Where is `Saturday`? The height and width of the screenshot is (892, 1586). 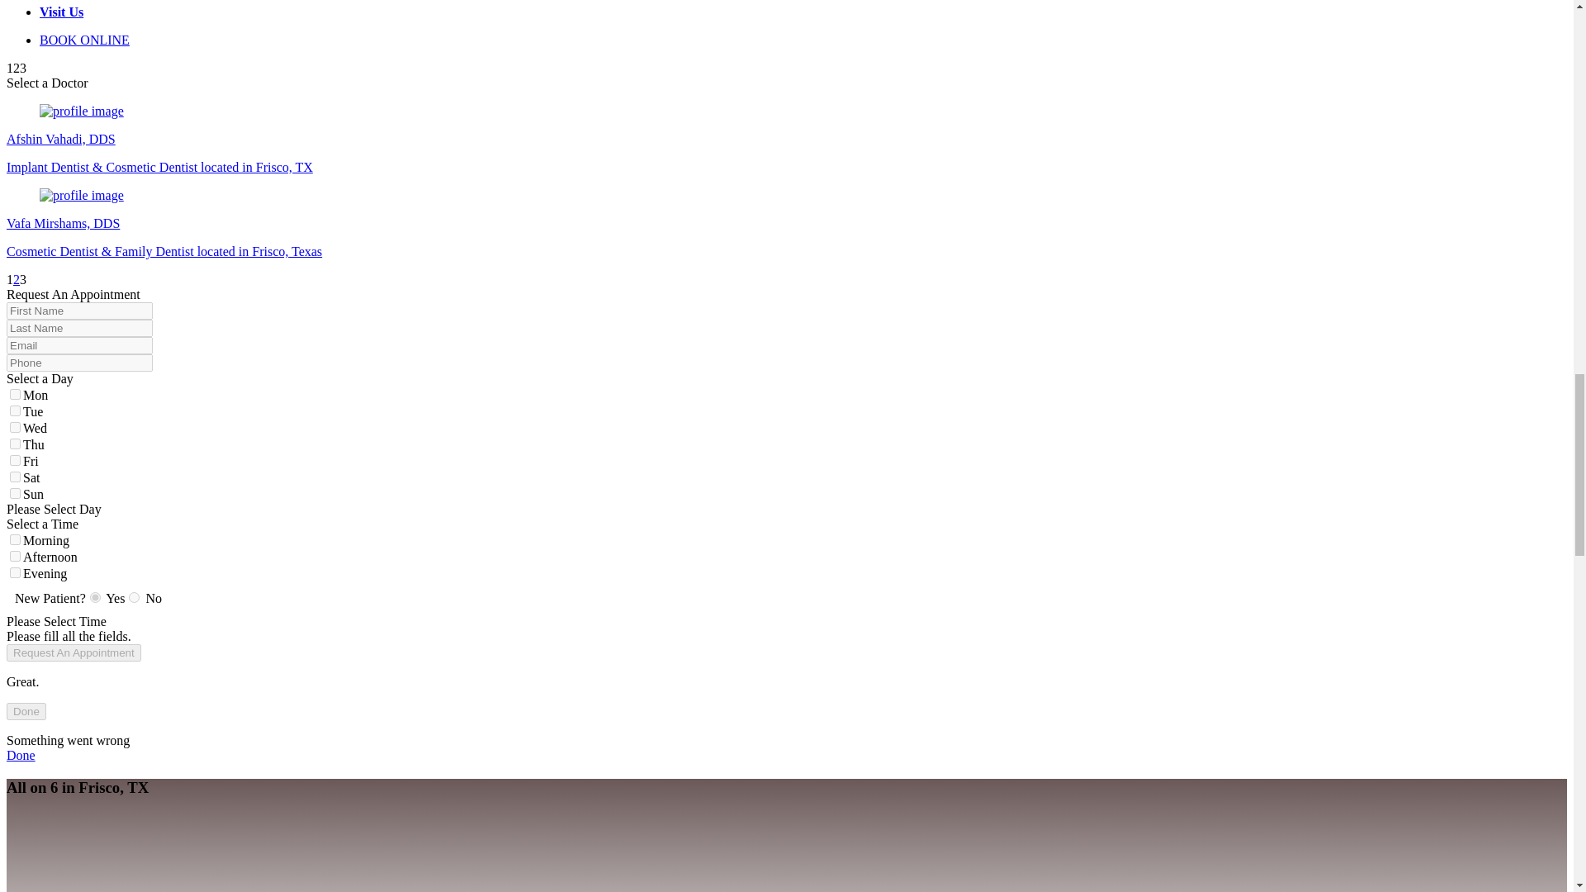 Saturday is located at coordinates (15, 477).